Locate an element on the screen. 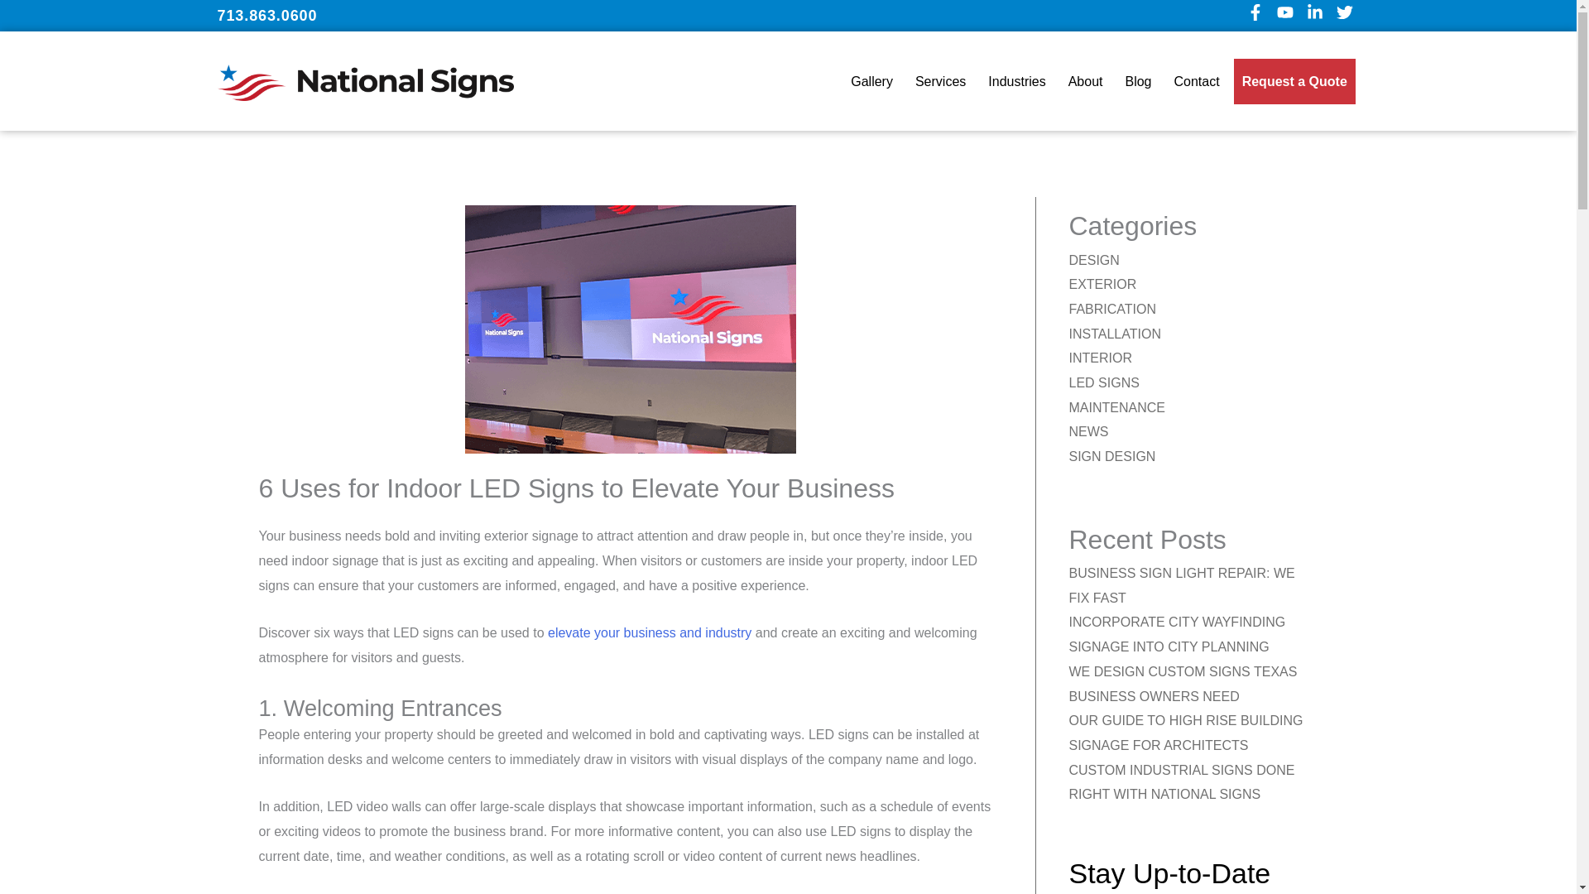  Linkedin-in is located at coordinates (1318, 16).